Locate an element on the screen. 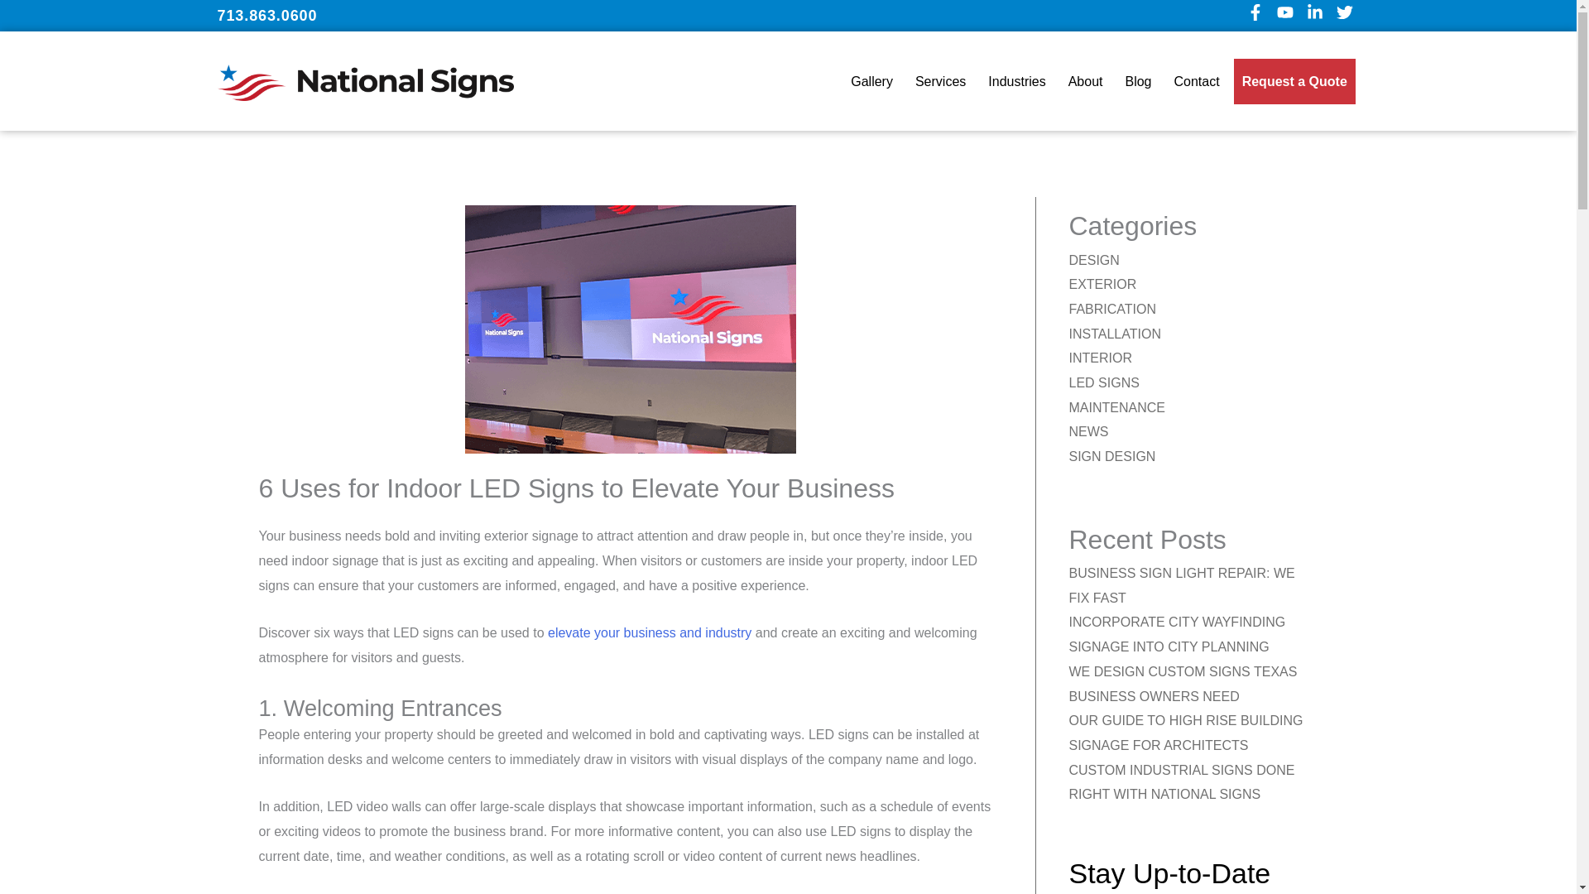  Linkedin-in is located at coordinates (1318, 16).